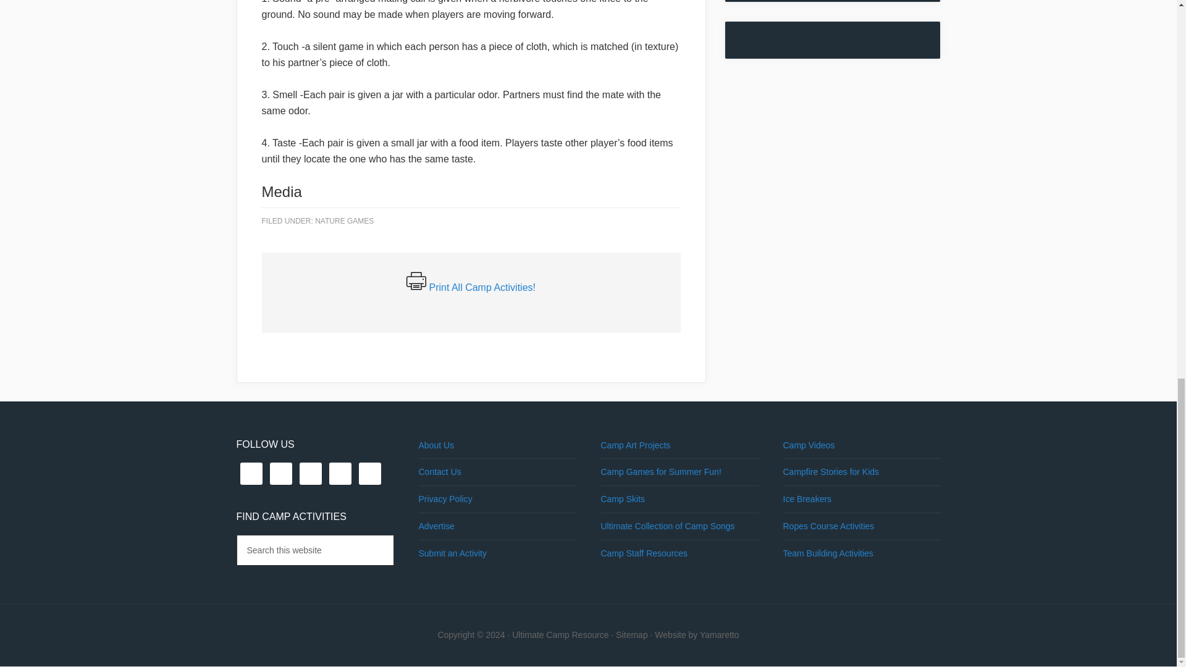  Describe the element at coordinates (344, 221) in the screenshot. I see `NATURE GAMES` at that location.